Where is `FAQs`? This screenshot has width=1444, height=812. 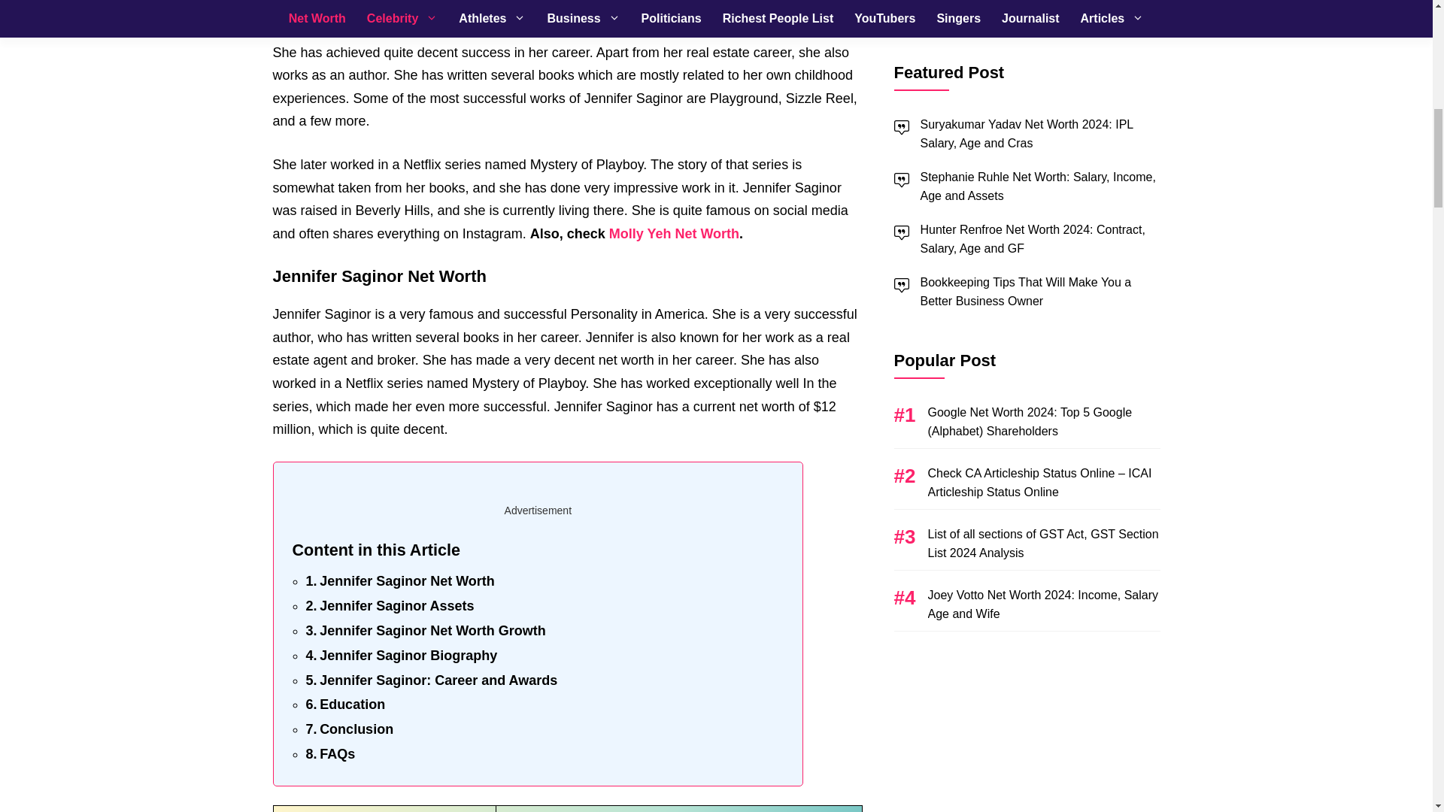 FAQs is located at coordinates (329, 755).